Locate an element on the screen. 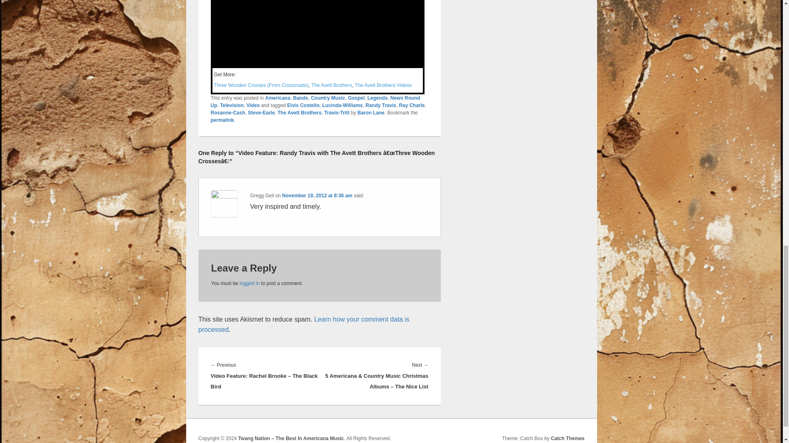 This screenshot has height=443, width=789. logged in is located at coordinates (249, 283).